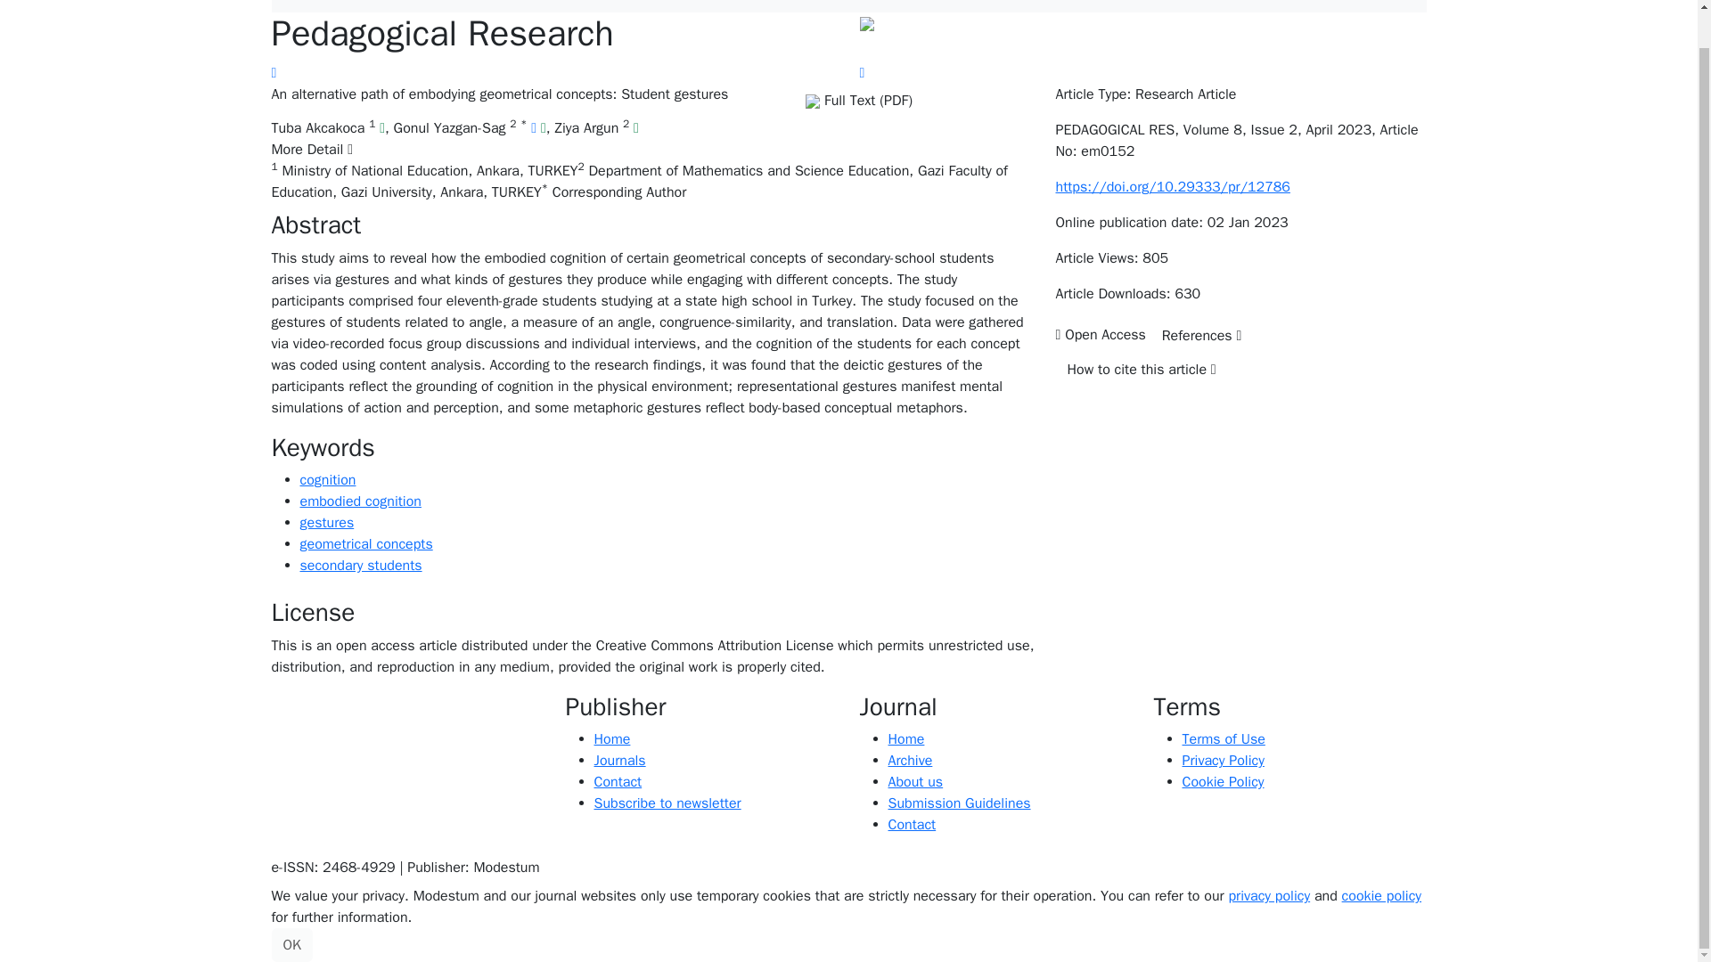 Image resolution: width=1711 pixels, height=962 pixels. Describe the element at coordinates (1151, 3) in the screenshot. I see `For Authors` at that location.